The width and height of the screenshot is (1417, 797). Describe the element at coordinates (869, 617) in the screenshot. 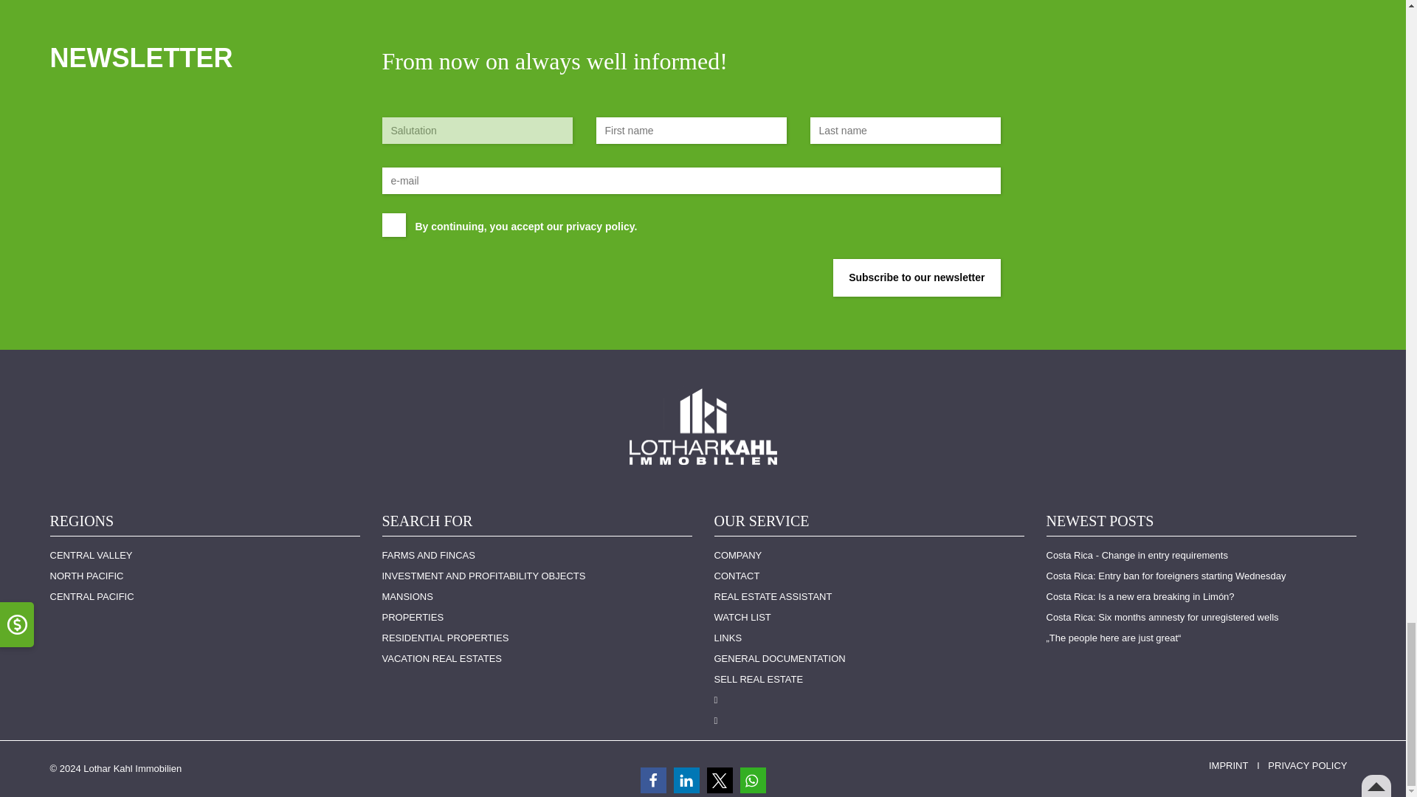

I see `WATCH LIST` at that location.